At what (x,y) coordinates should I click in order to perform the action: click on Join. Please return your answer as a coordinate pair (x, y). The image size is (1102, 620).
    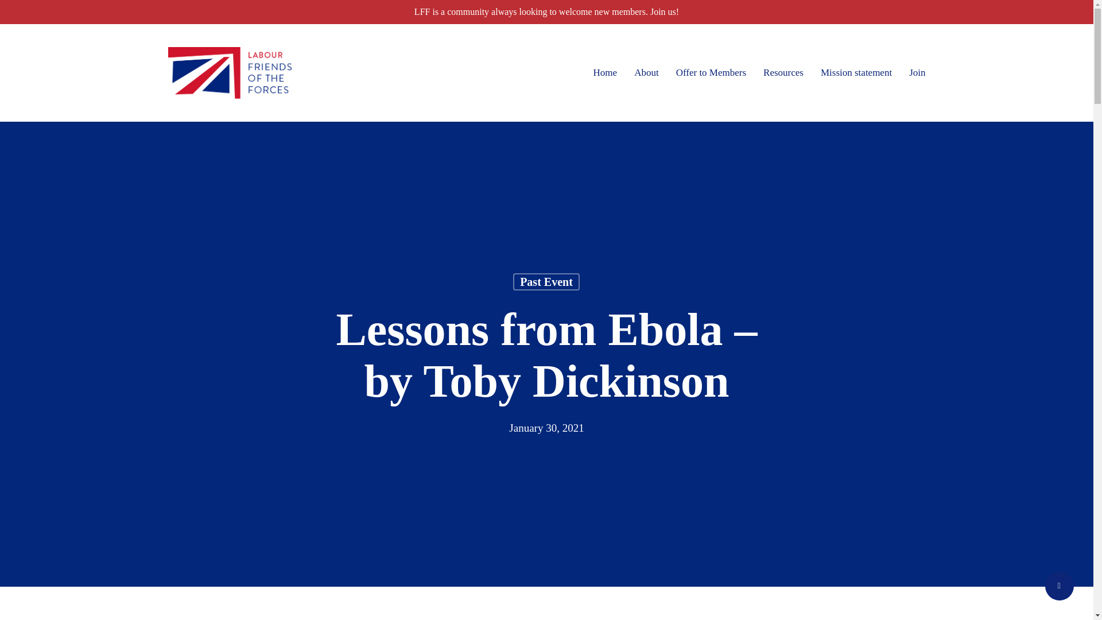
    Looking at the image, I should click on (917, 72).